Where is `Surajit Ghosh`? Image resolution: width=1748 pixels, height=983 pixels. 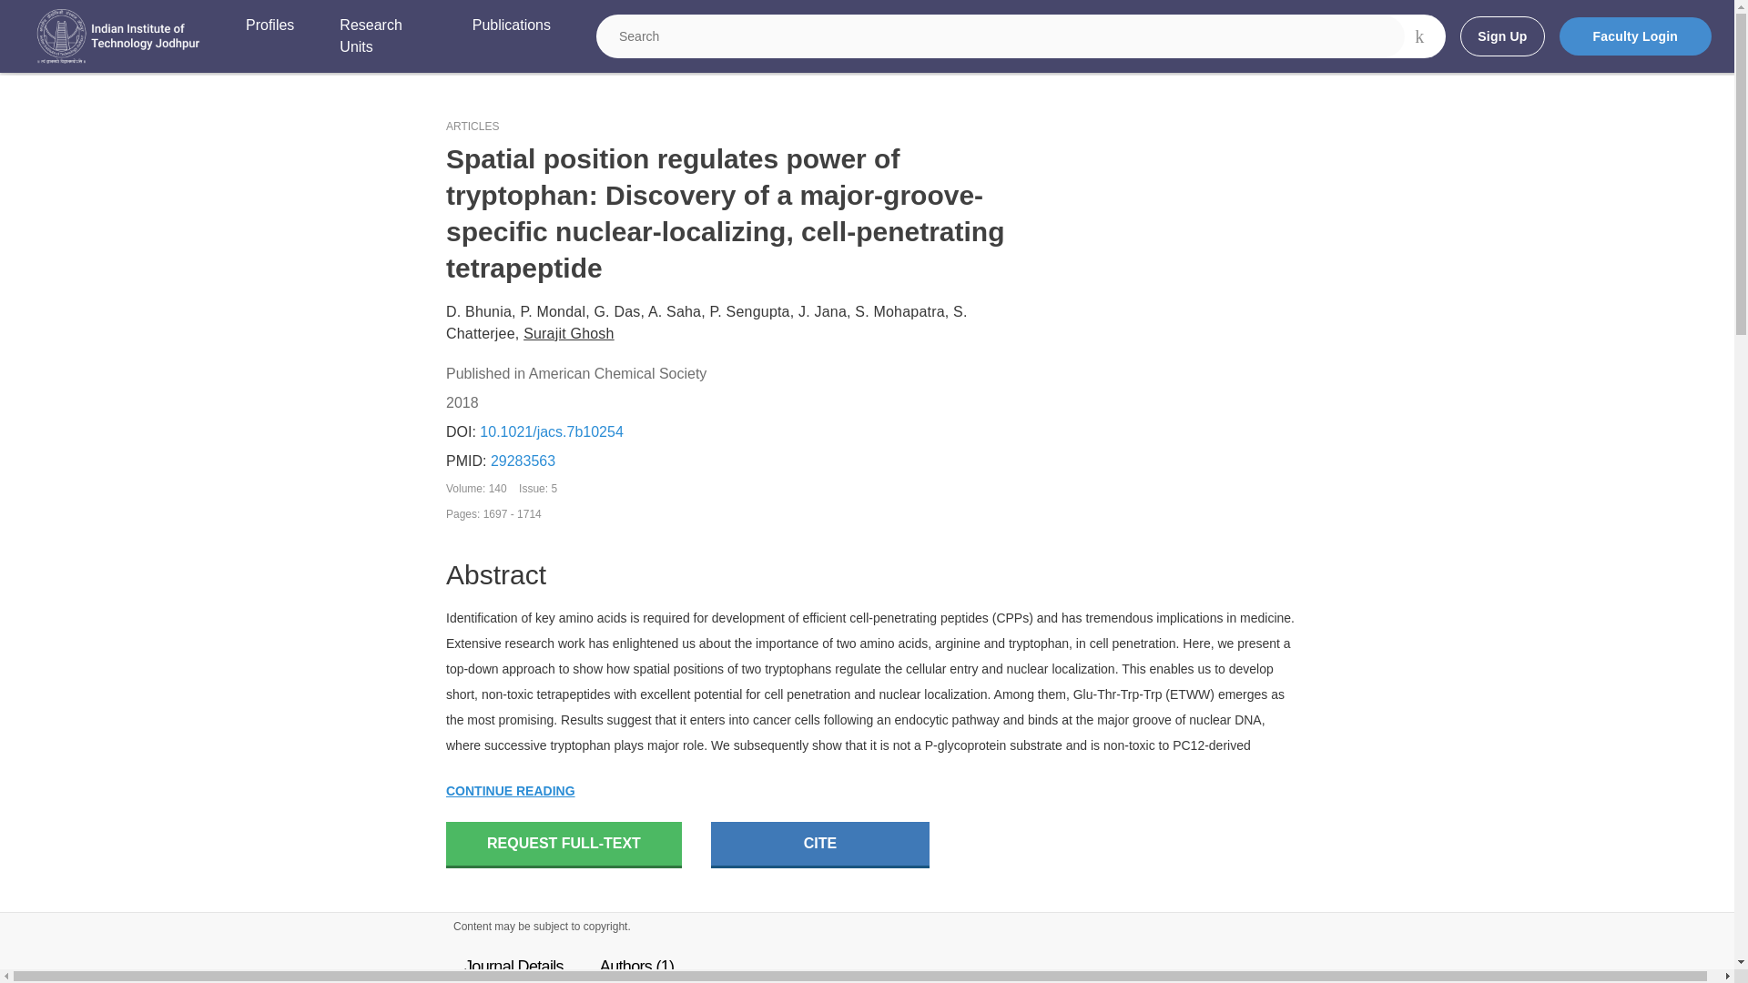 Surajit Ghosh is located at coordinates (568, 333).